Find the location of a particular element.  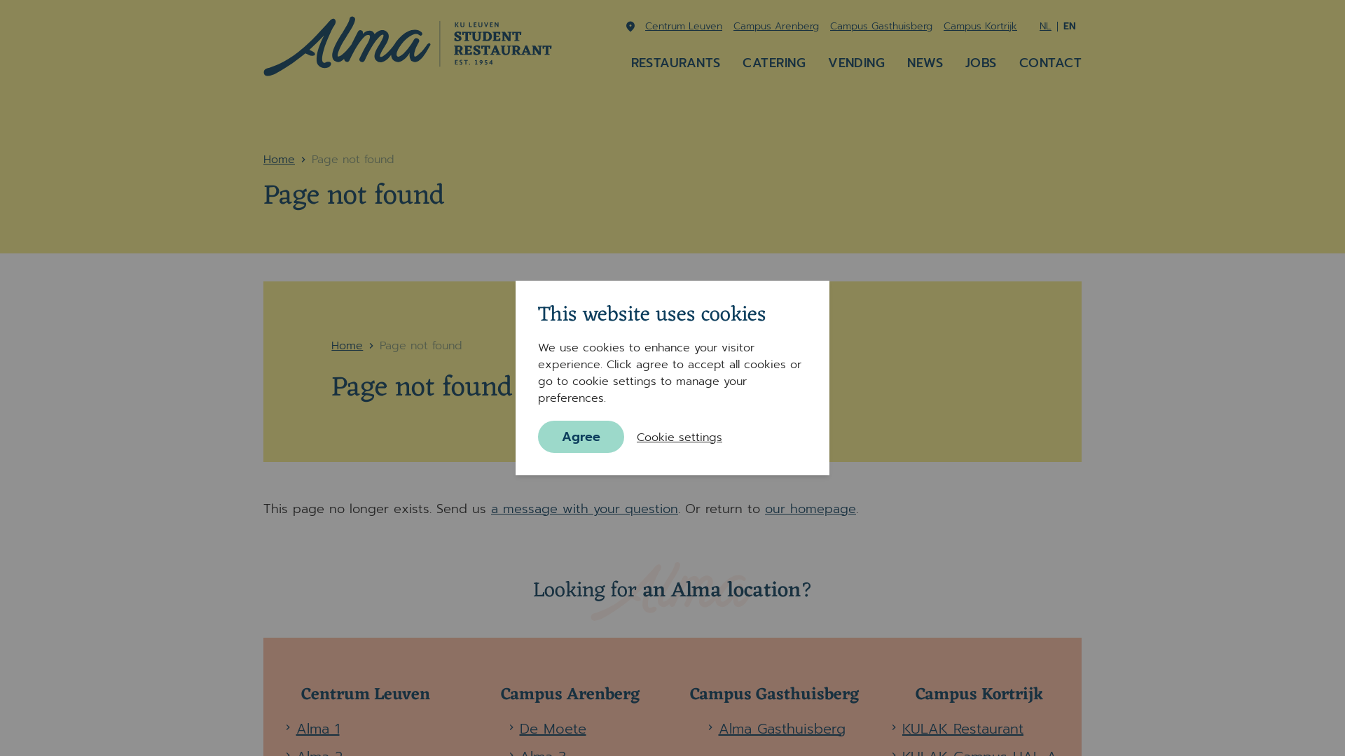

KULAK Restaurant is located at coordinates (963, 729).